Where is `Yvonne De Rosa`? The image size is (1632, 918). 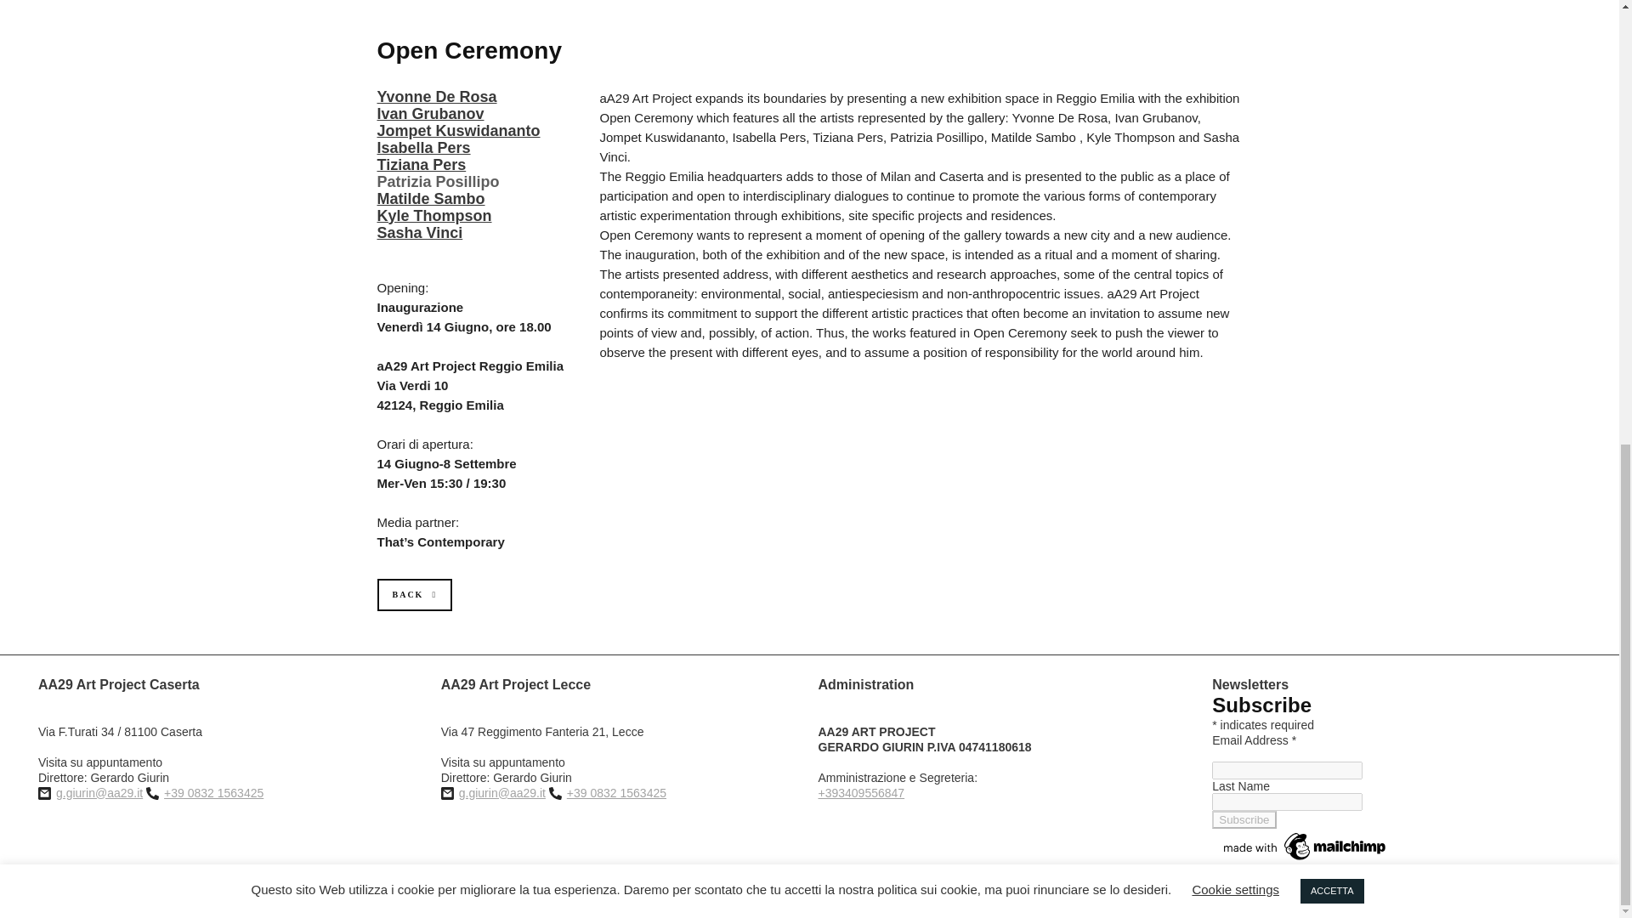
Yvonne De Rosa is located at coordinates (437, 97).